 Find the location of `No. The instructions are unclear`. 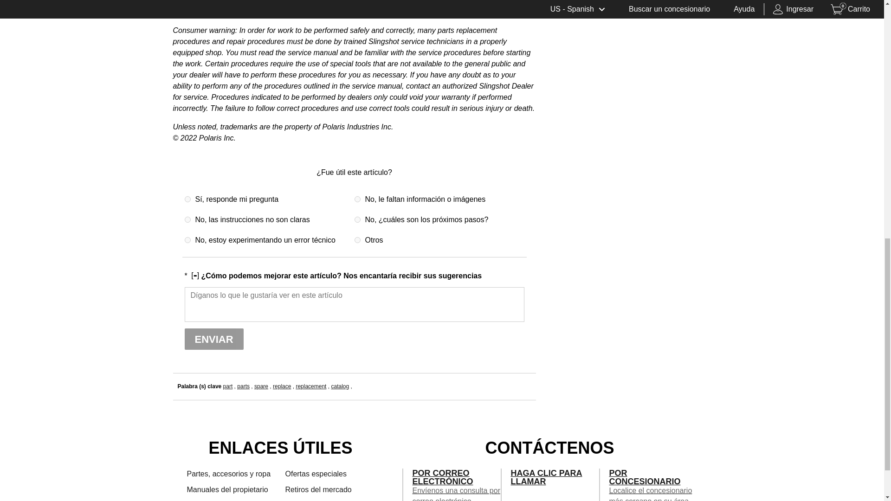

No. The instructions are unclear is located at coordinates (187, 219).